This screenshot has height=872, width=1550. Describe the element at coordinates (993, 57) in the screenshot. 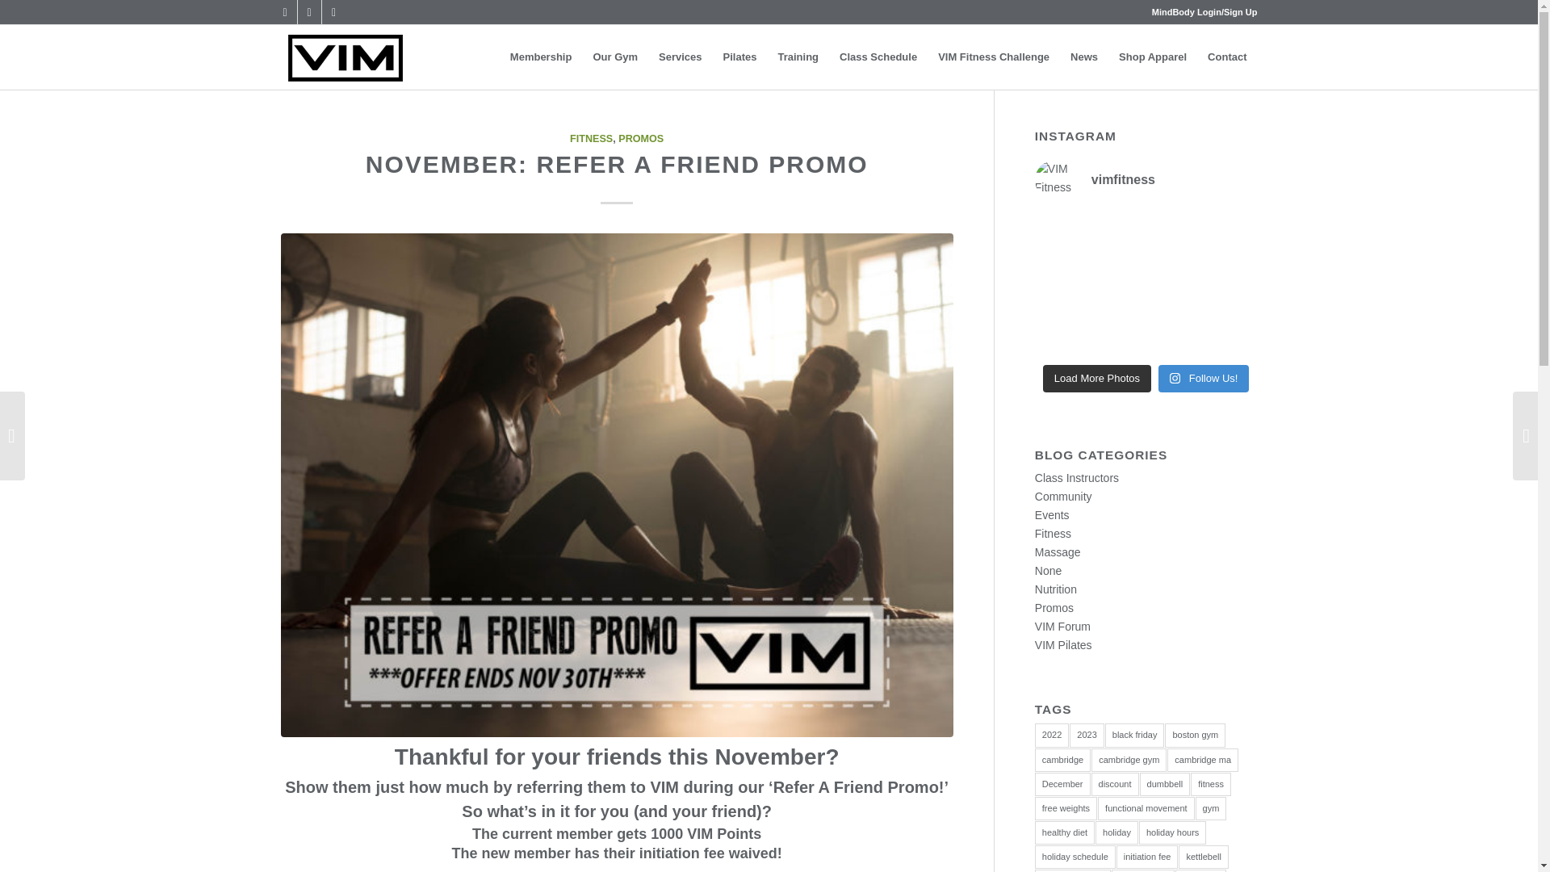

I see `VIM Fitness Challenge` at that location.